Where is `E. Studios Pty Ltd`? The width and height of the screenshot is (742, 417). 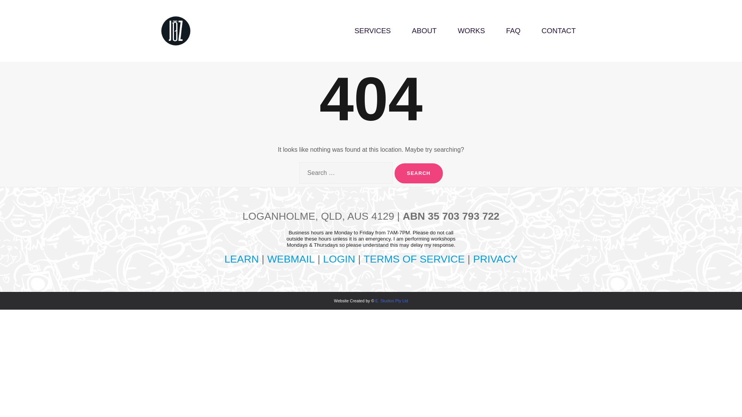
E. Studios Pty Ltd is located at coordinates (392, 301).